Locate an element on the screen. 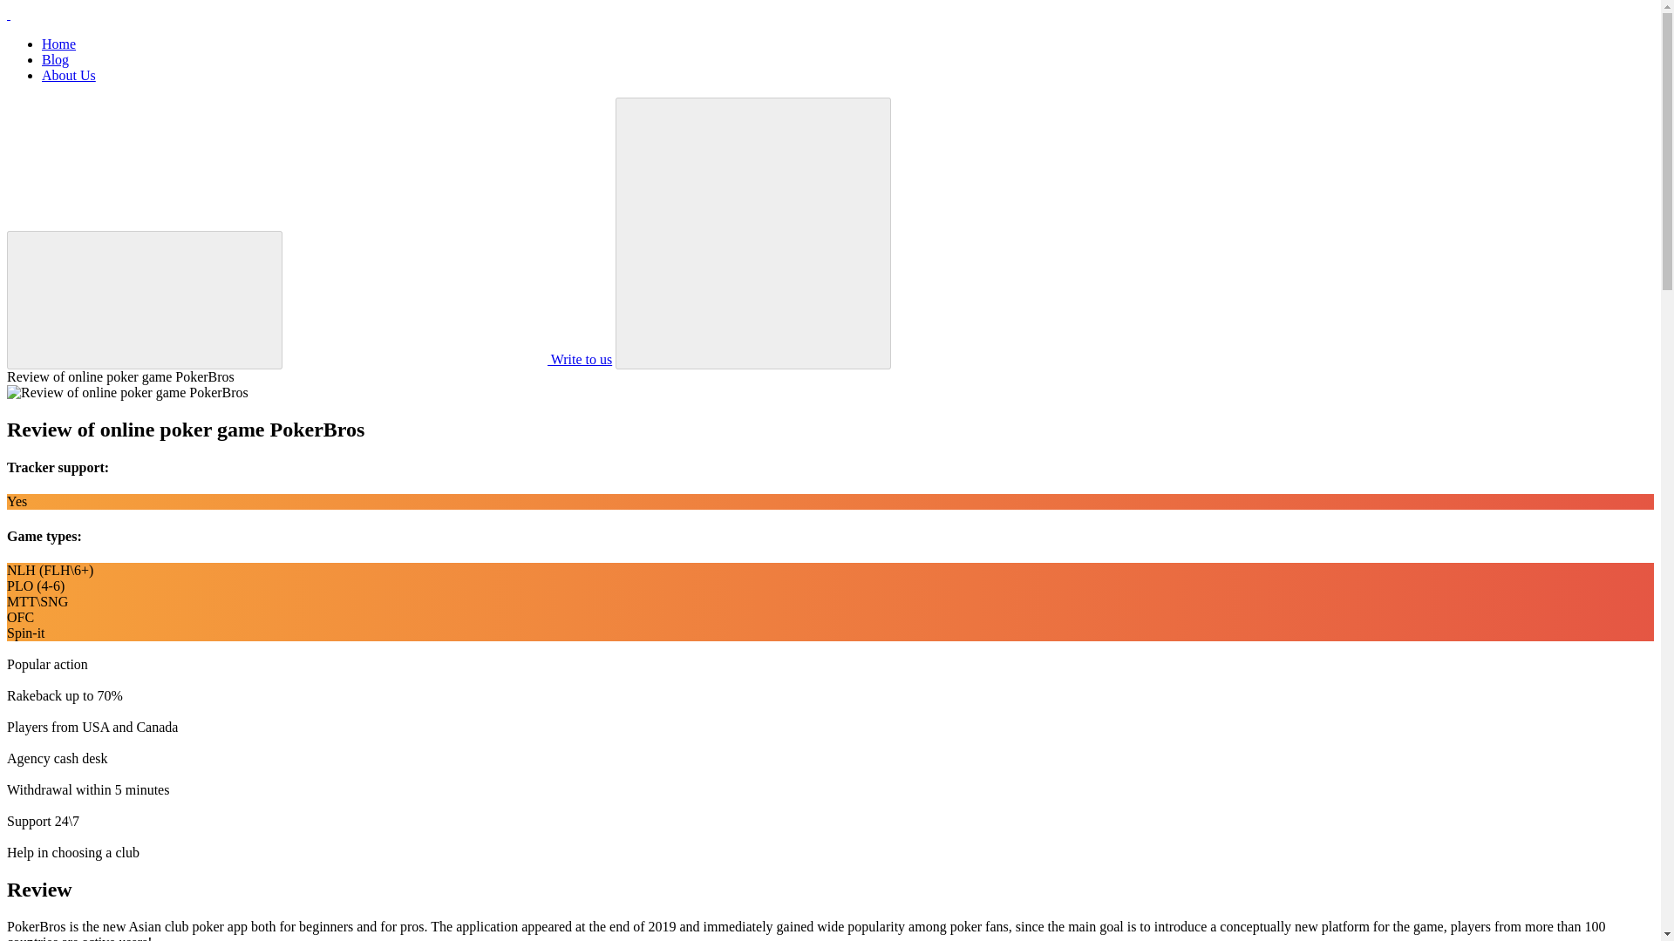 Image resolution: width=1674 pixels, height=941 pixels. Home is located at coordinates (58, 44).